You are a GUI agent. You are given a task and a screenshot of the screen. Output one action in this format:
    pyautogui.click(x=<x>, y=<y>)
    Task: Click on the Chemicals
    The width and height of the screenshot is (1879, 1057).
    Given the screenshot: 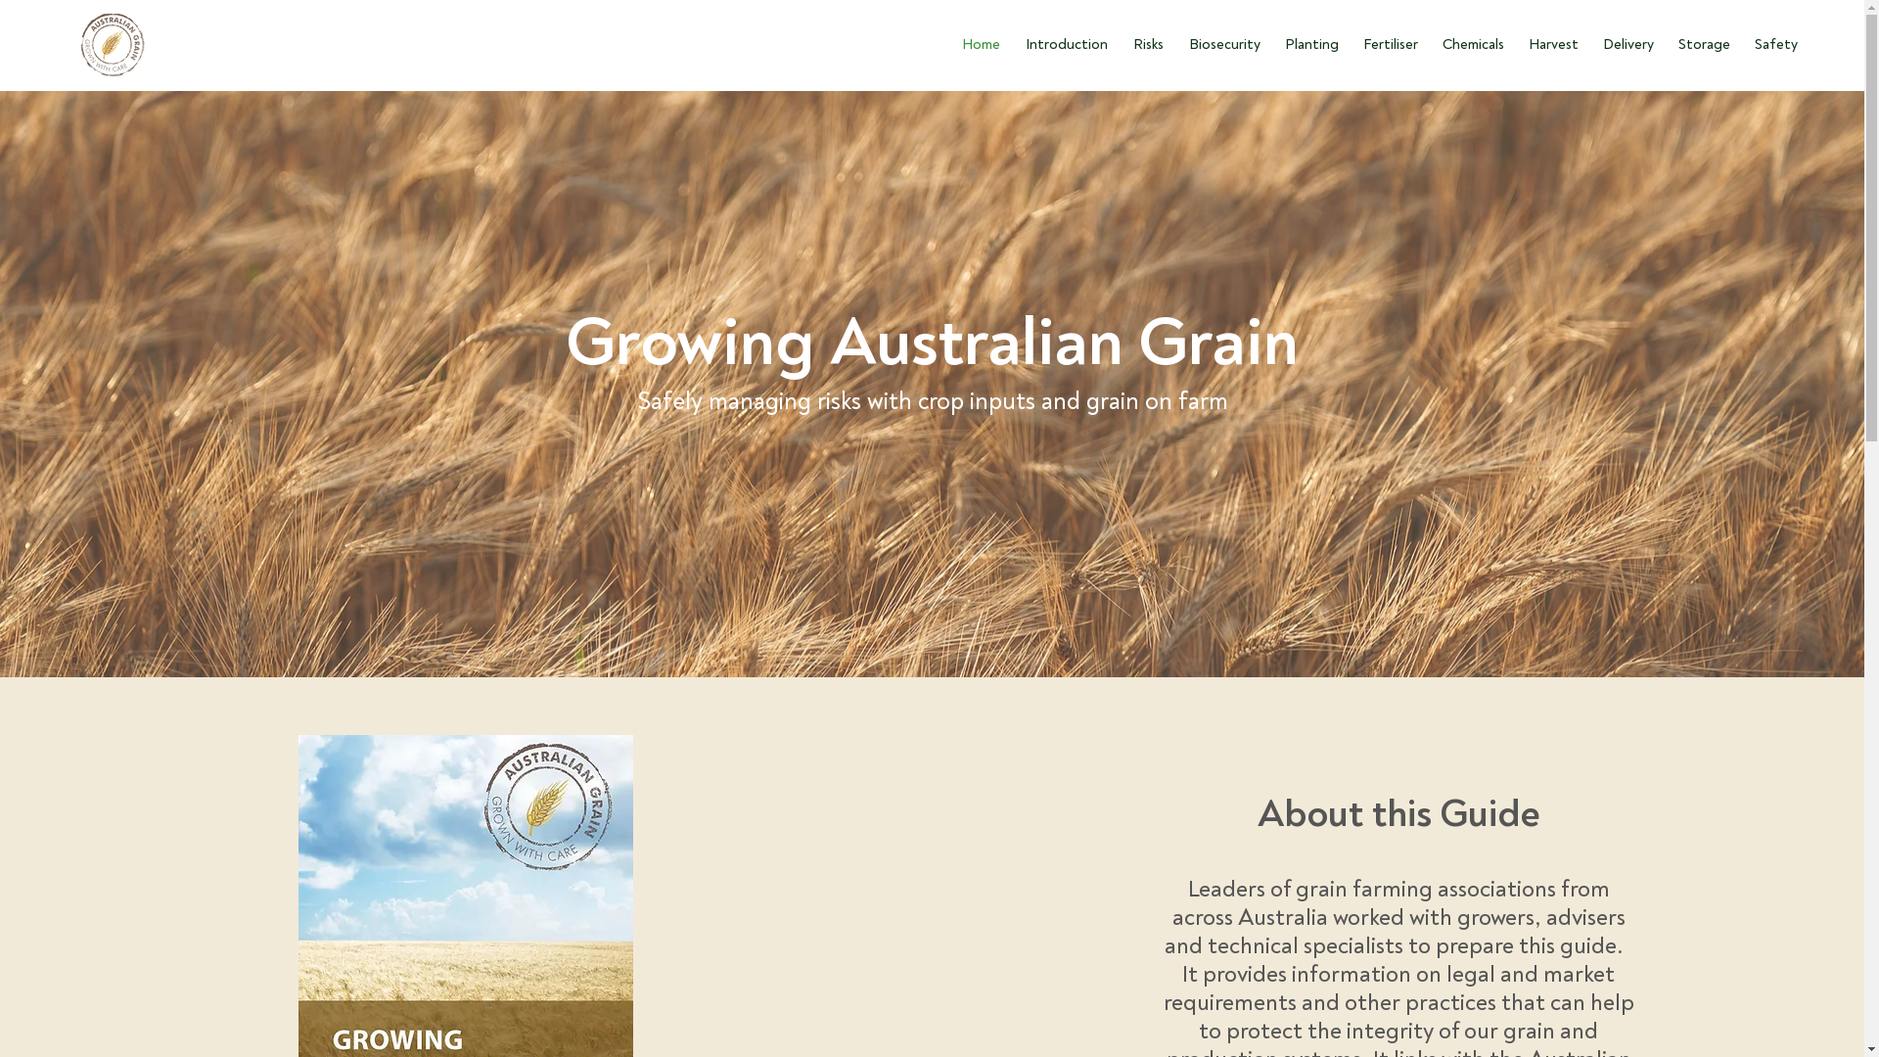 What is the action you would take?
    pyautogui.click(x=1471, y=45)
    